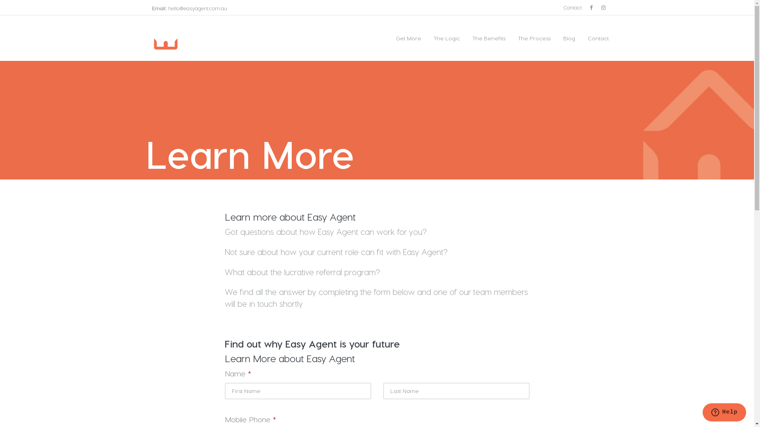  What do you see at coordinates (534, 38) in the screenshot?
I see `The Process` at bounding box center [534, 38].